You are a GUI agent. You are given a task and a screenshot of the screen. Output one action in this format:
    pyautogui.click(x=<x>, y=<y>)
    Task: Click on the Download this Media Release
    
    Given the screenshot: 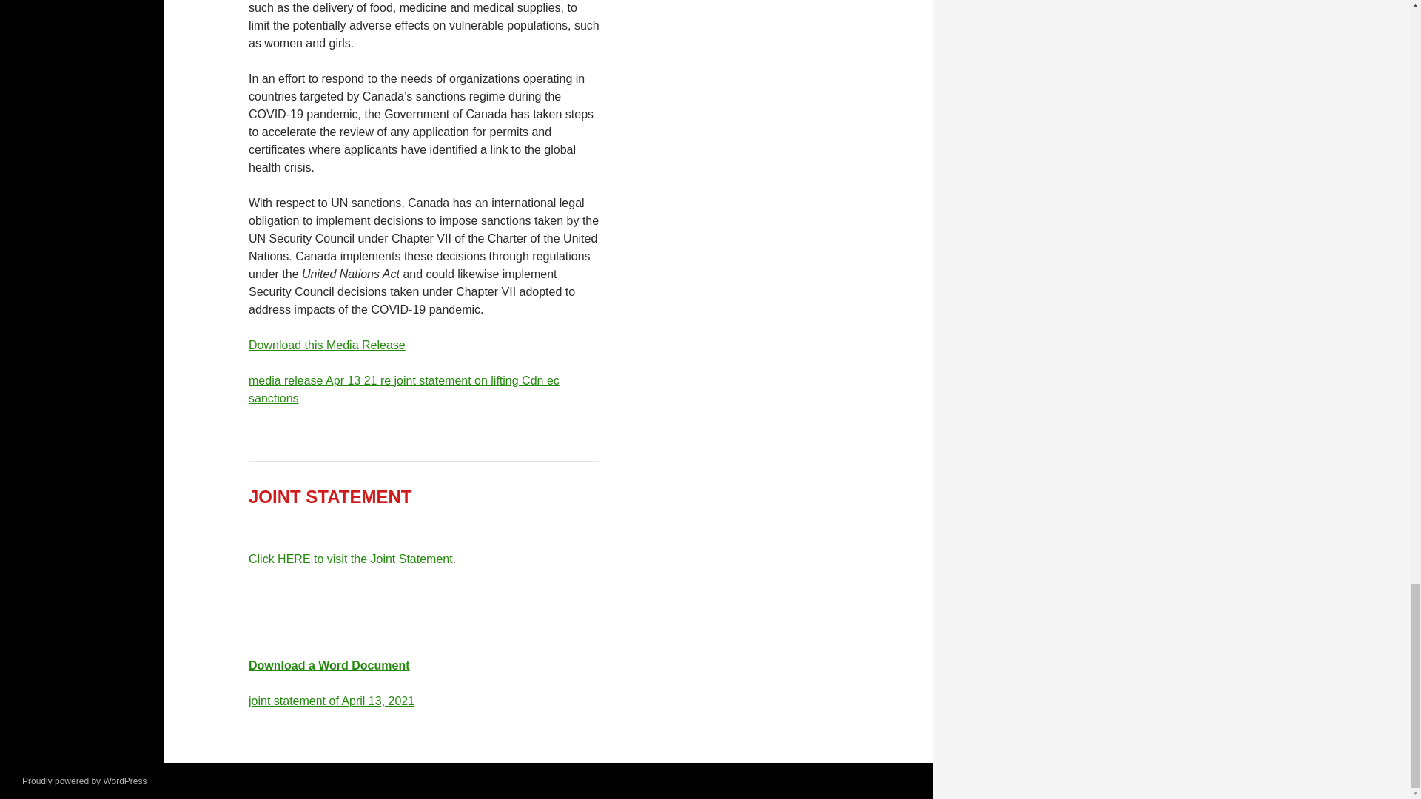 What is the action you would take?
    pyautogui.click(x=327, y=345)
    